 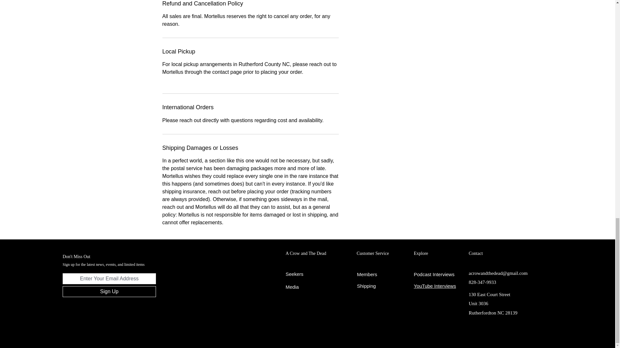 What do you see at coordinates (367, 274) in the screenshot?
I see `Members` at bounding box center [367, 274].